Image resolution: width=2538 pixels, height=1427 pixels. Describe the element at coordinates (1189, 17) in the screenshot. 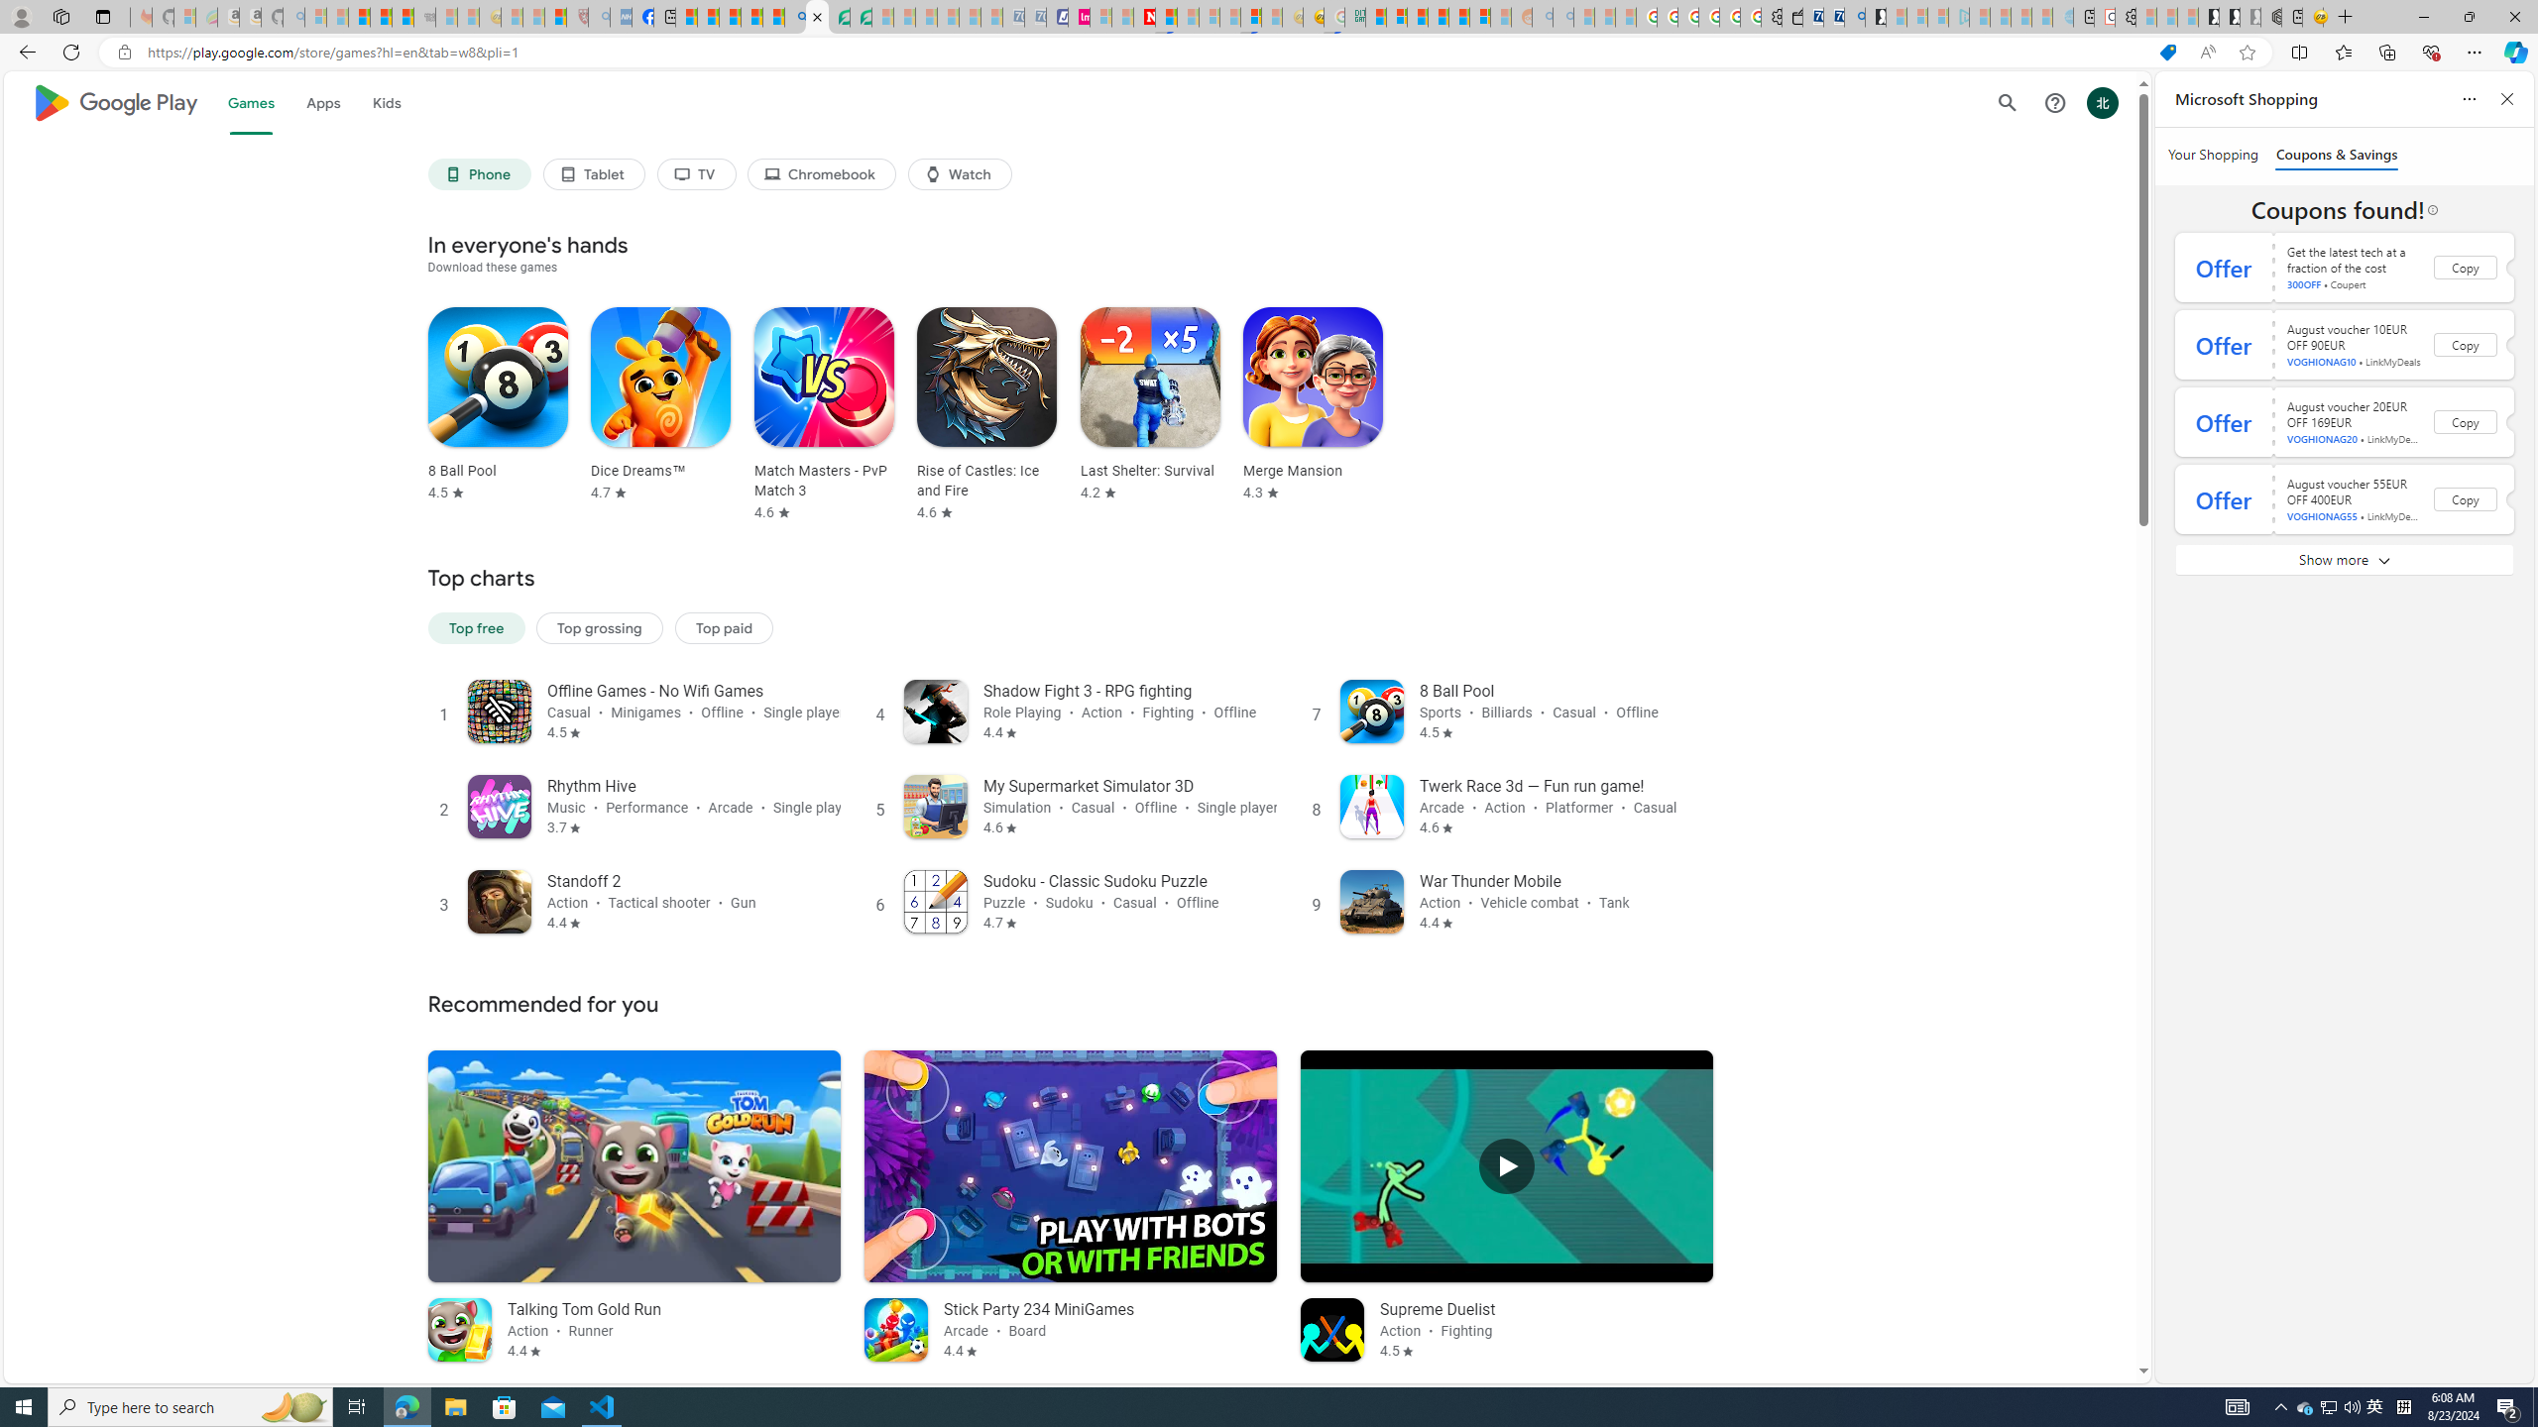

I see `14 Common Myths Debunked By Scientific Facts - Sleeping` at that location.